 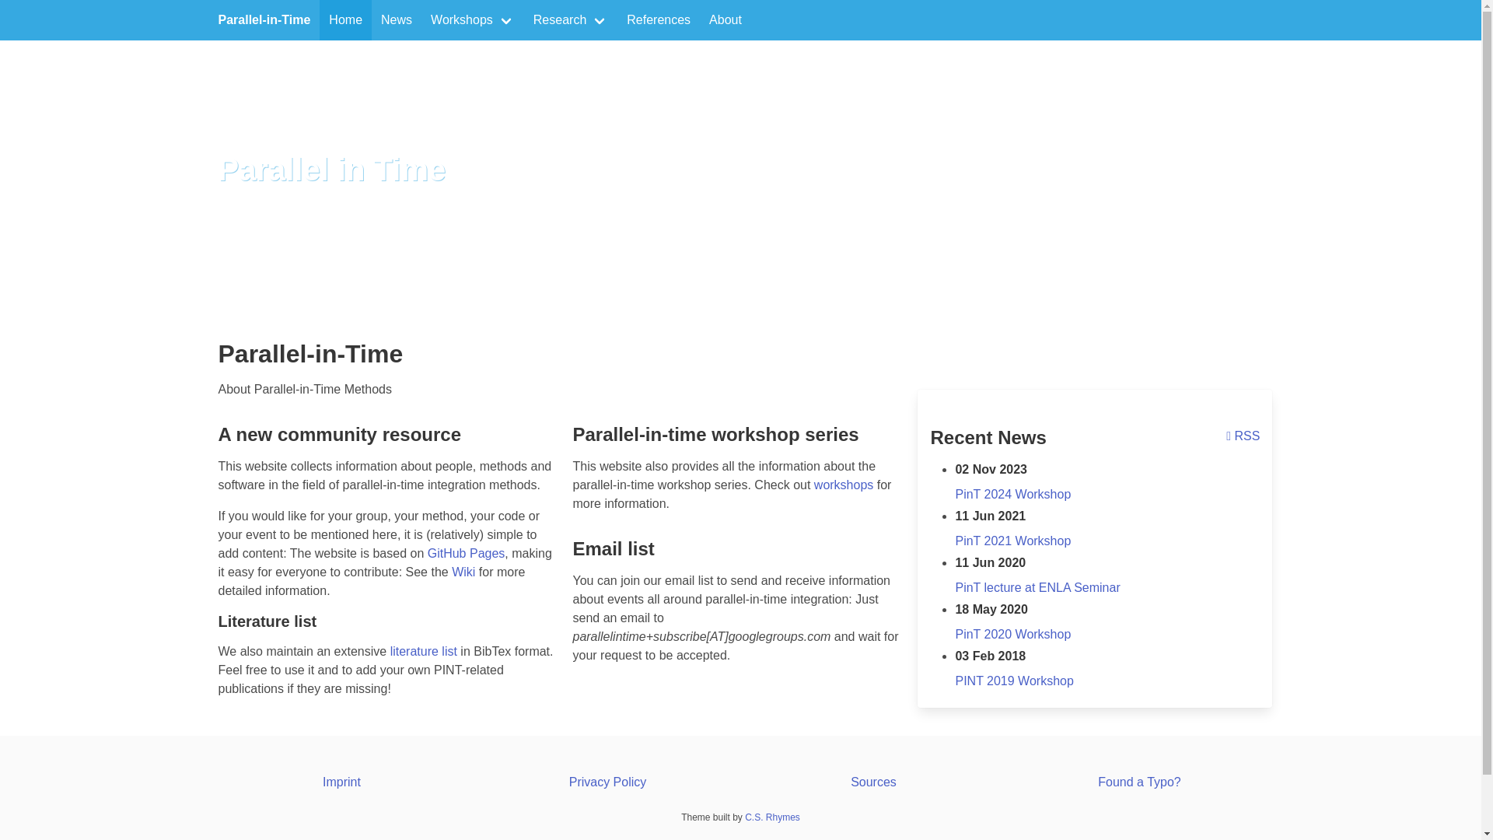 I want to click on About, so click(x=725, y=20).